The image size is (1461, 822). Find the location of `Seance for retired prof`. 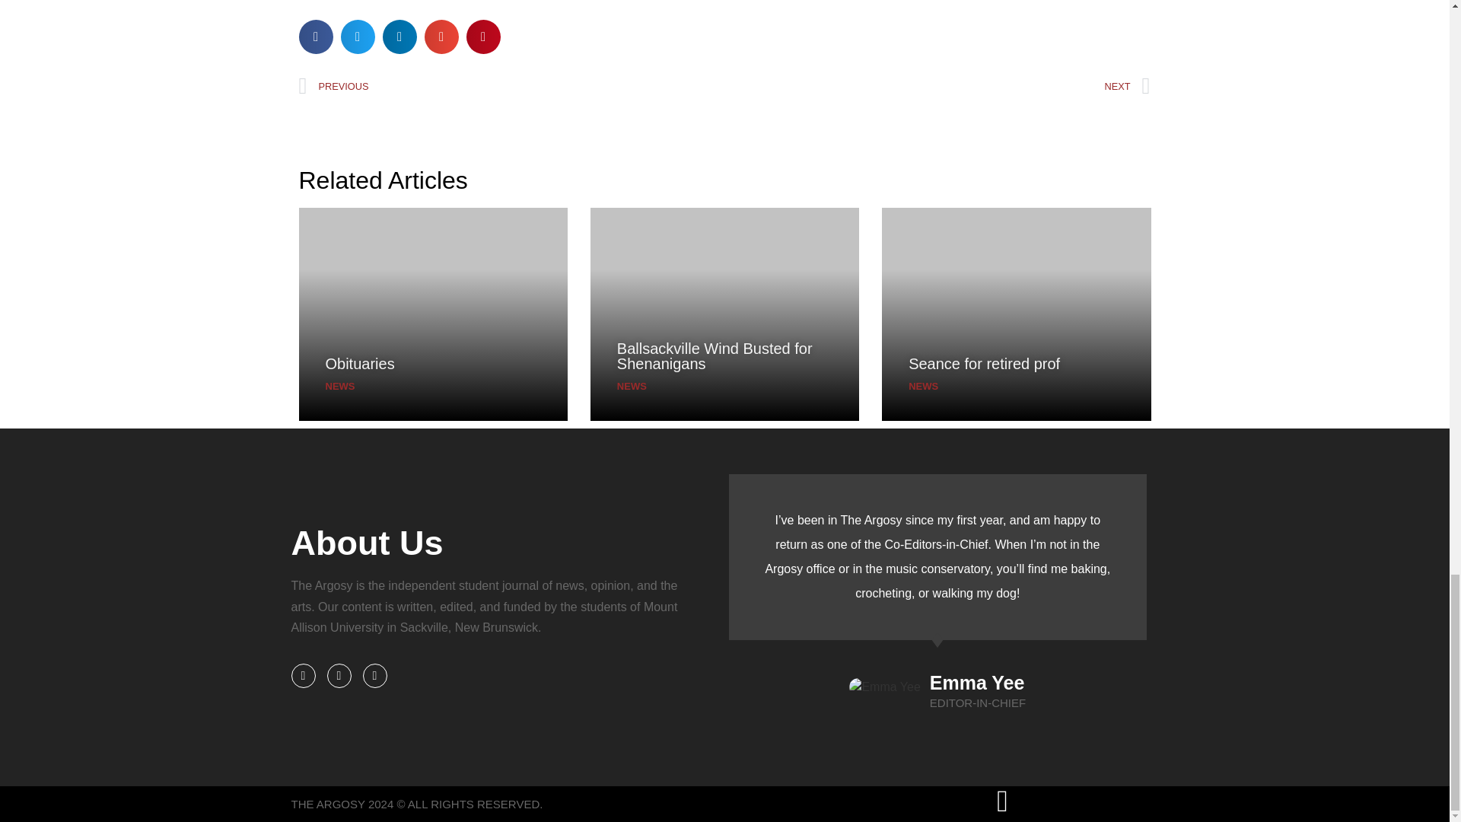

Seance for retired prof is located at coordinates (985, 364).